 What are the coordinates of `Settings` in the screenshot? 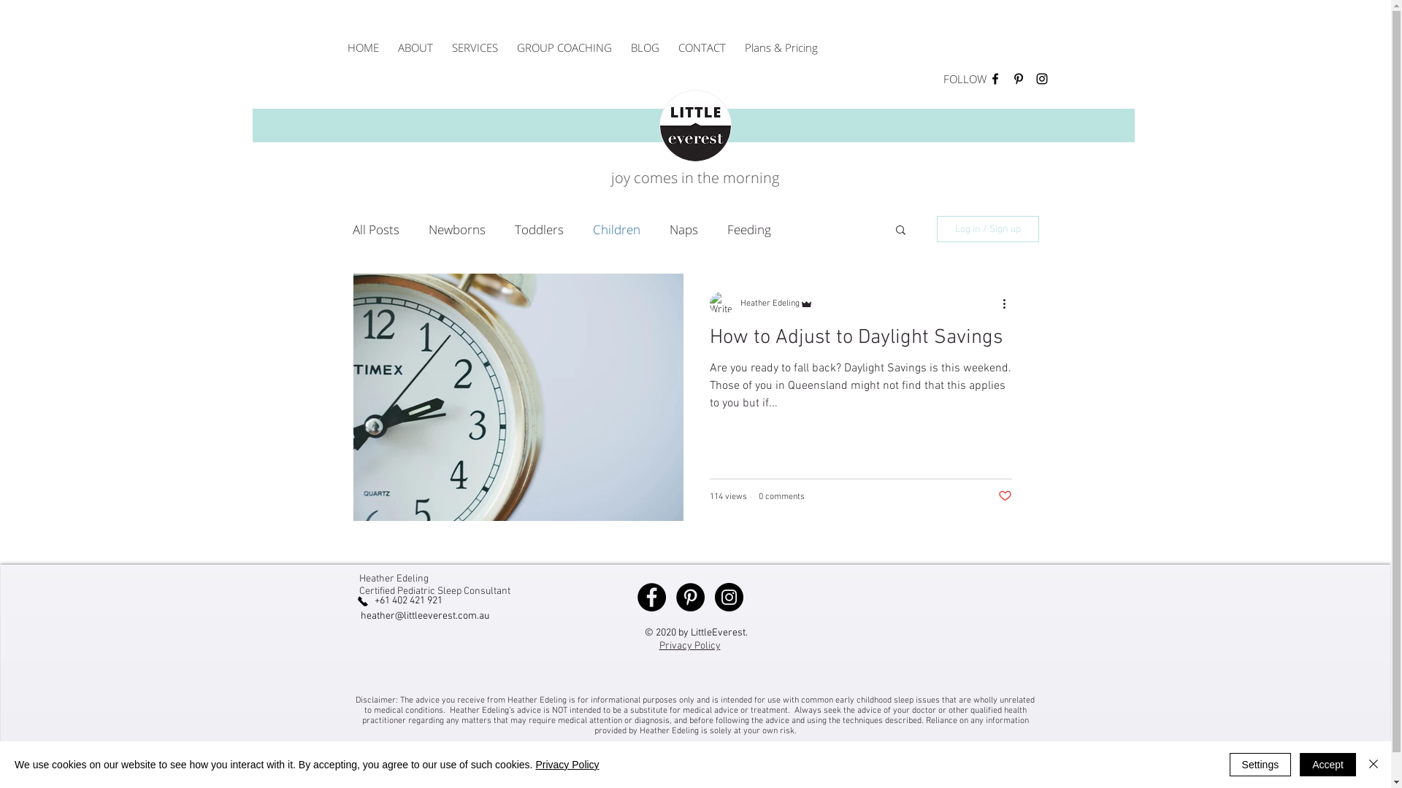 It's located at (1260, 765).